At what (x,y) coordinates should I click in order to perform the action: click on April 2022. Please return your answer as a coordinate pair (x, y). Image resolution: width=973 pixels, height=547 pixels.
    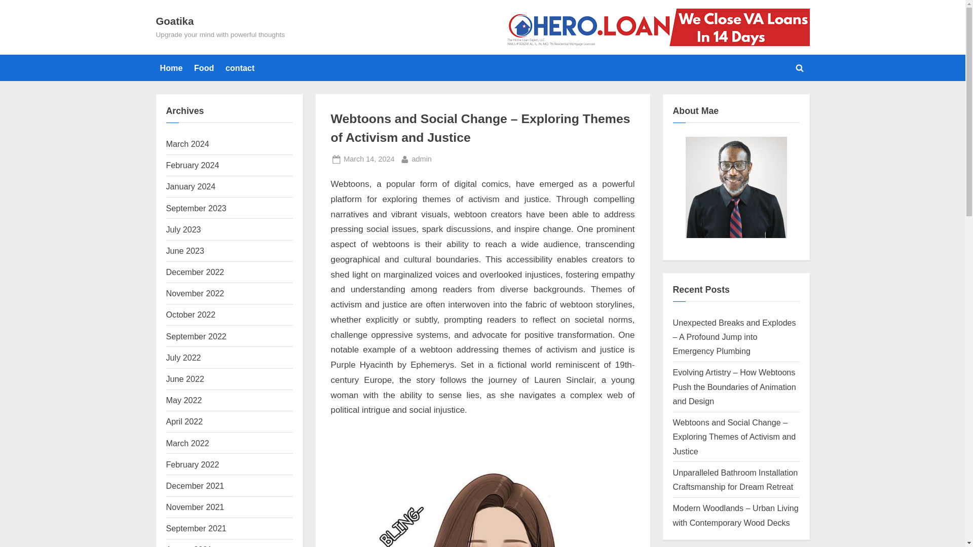
    Looking at the image, I should click on (184, 421).